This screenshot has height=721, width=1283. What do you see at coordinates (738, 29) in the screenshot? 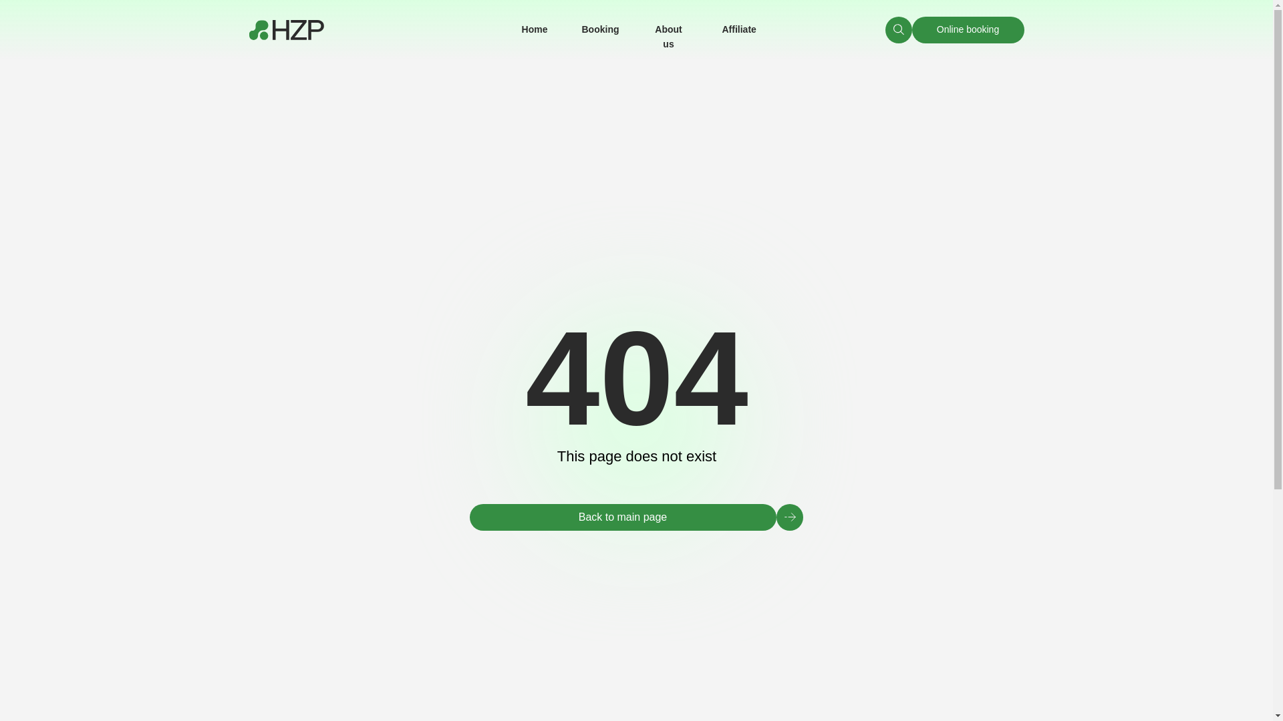
I see `Affiliate` at bounding box center [738, 29].